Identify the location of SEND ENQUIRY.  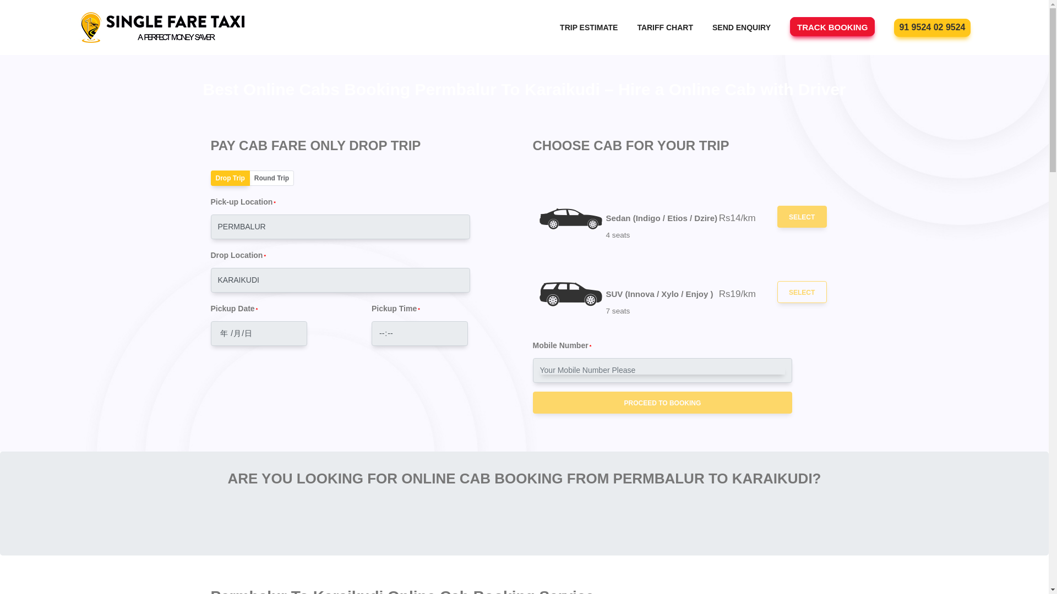
(741, 28).